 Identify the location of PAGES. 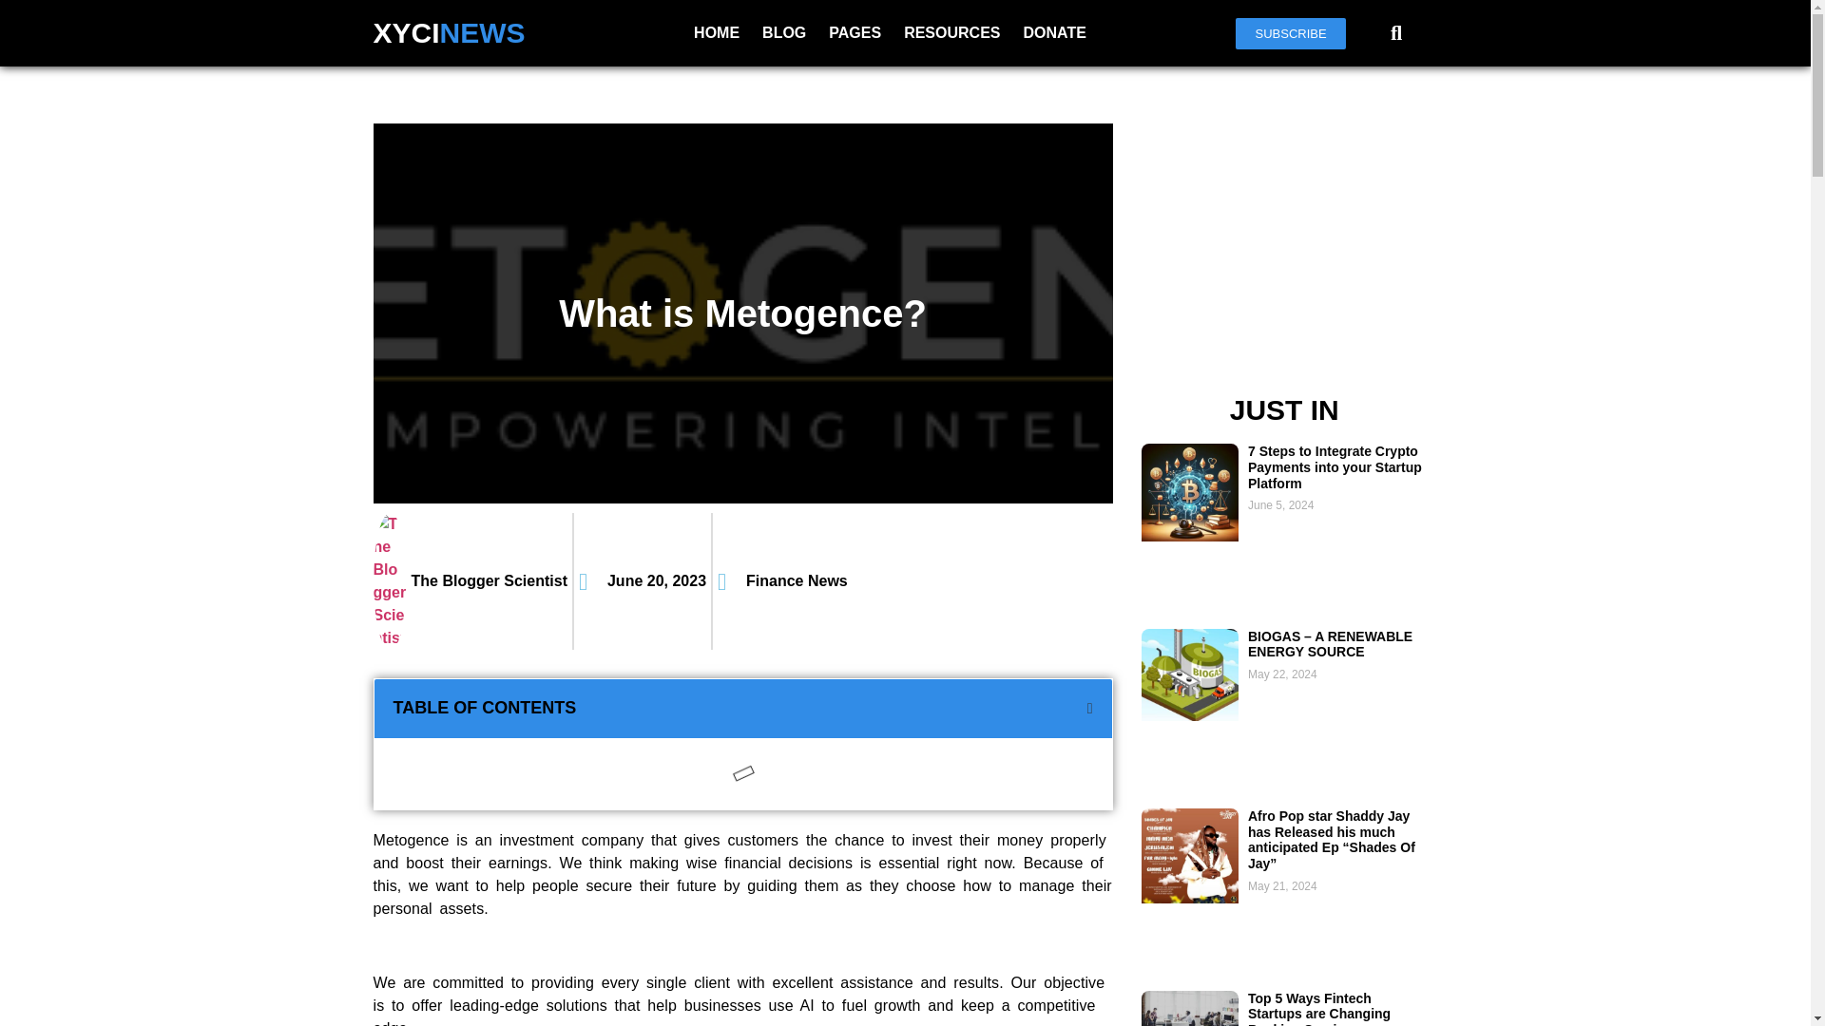
(855, 32).